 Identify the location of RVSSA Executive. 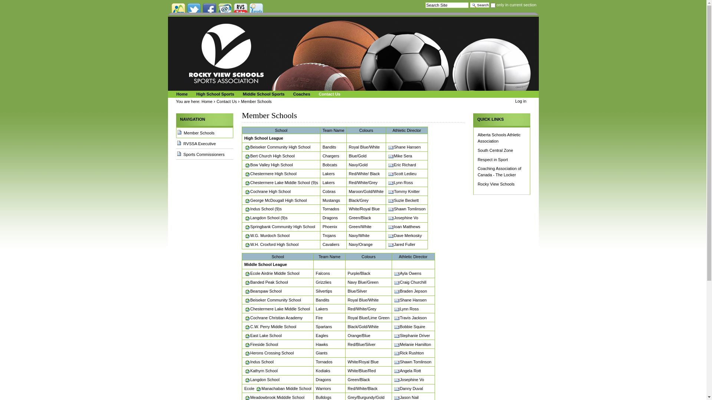
(205, 144).